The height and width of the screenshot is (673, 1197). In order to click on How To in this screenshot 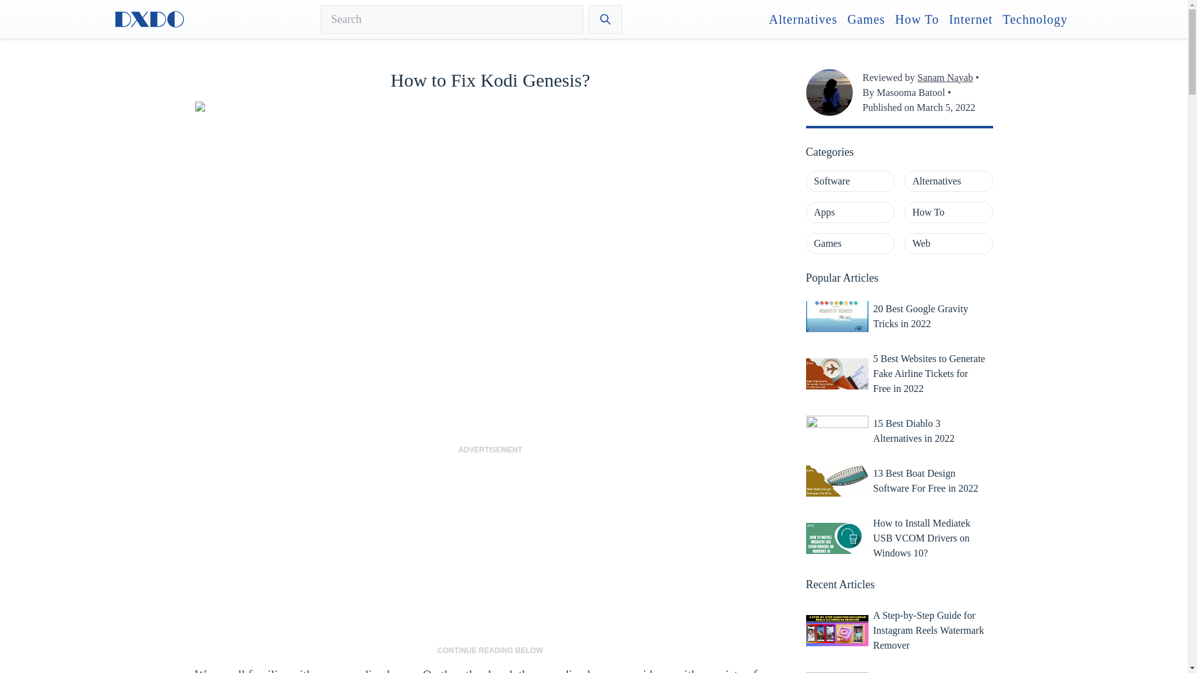, I will do `click(948, 212)`.